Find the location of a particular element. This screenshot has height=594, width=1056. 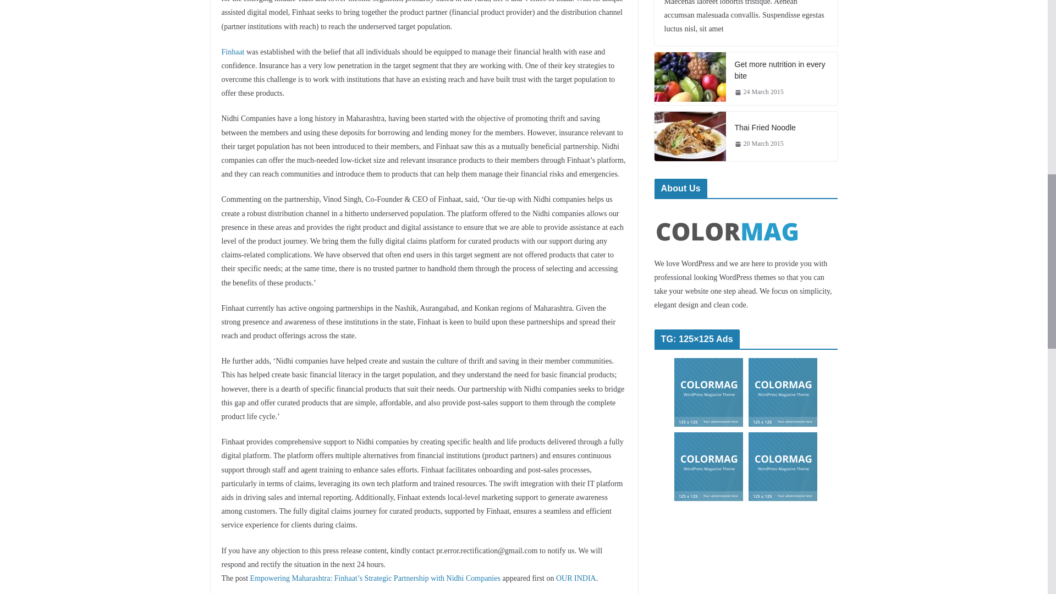

Get more nutrition in every bite is located at coordinates (782, 70).